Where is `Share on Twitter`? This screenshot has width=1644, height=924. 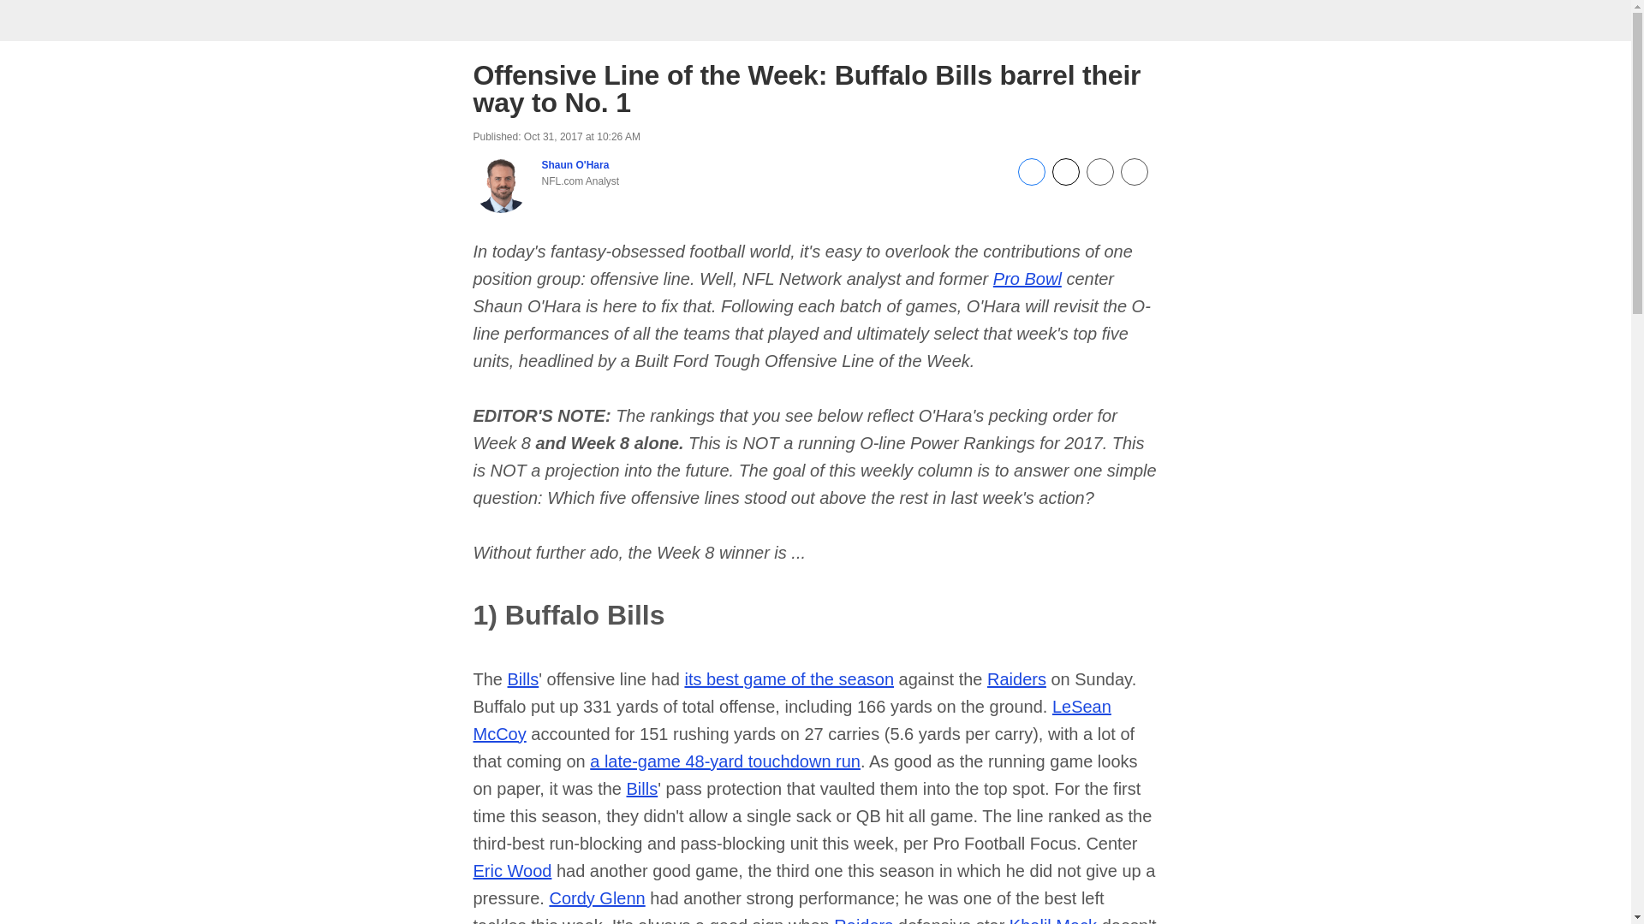
Share on Twitter is located at coordinates (1065, 181).